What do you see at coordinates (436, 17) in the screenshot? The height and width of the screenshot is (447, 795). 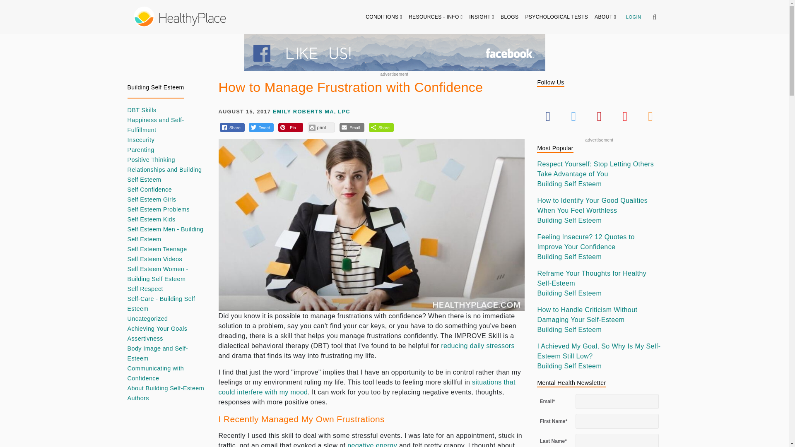 I see `RESOURCES - INFO` at bounding box center [436, 17].